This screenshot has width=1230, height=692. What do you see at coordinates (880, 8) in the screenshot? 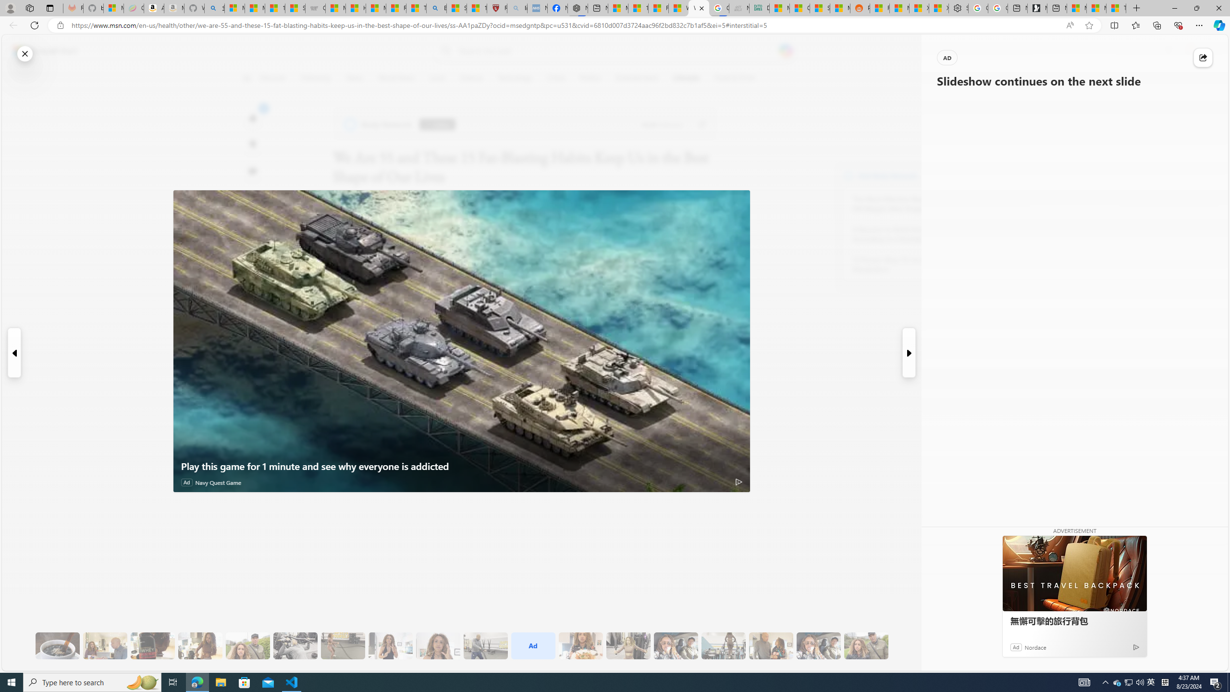
I see `R******* | Trusted Community Engagement and Contributions` at bounding box center [880, 8].